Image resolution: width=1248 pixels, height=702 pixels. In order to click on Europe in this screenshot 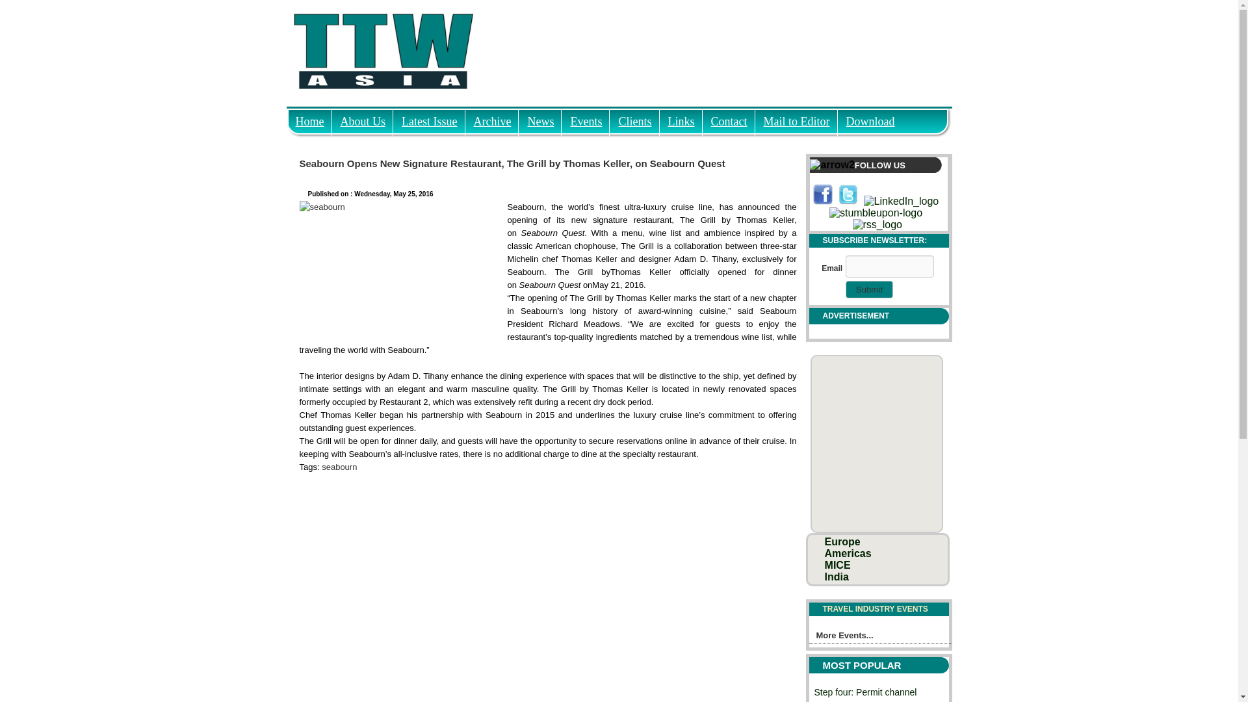, I will do `click(842, 542)`.